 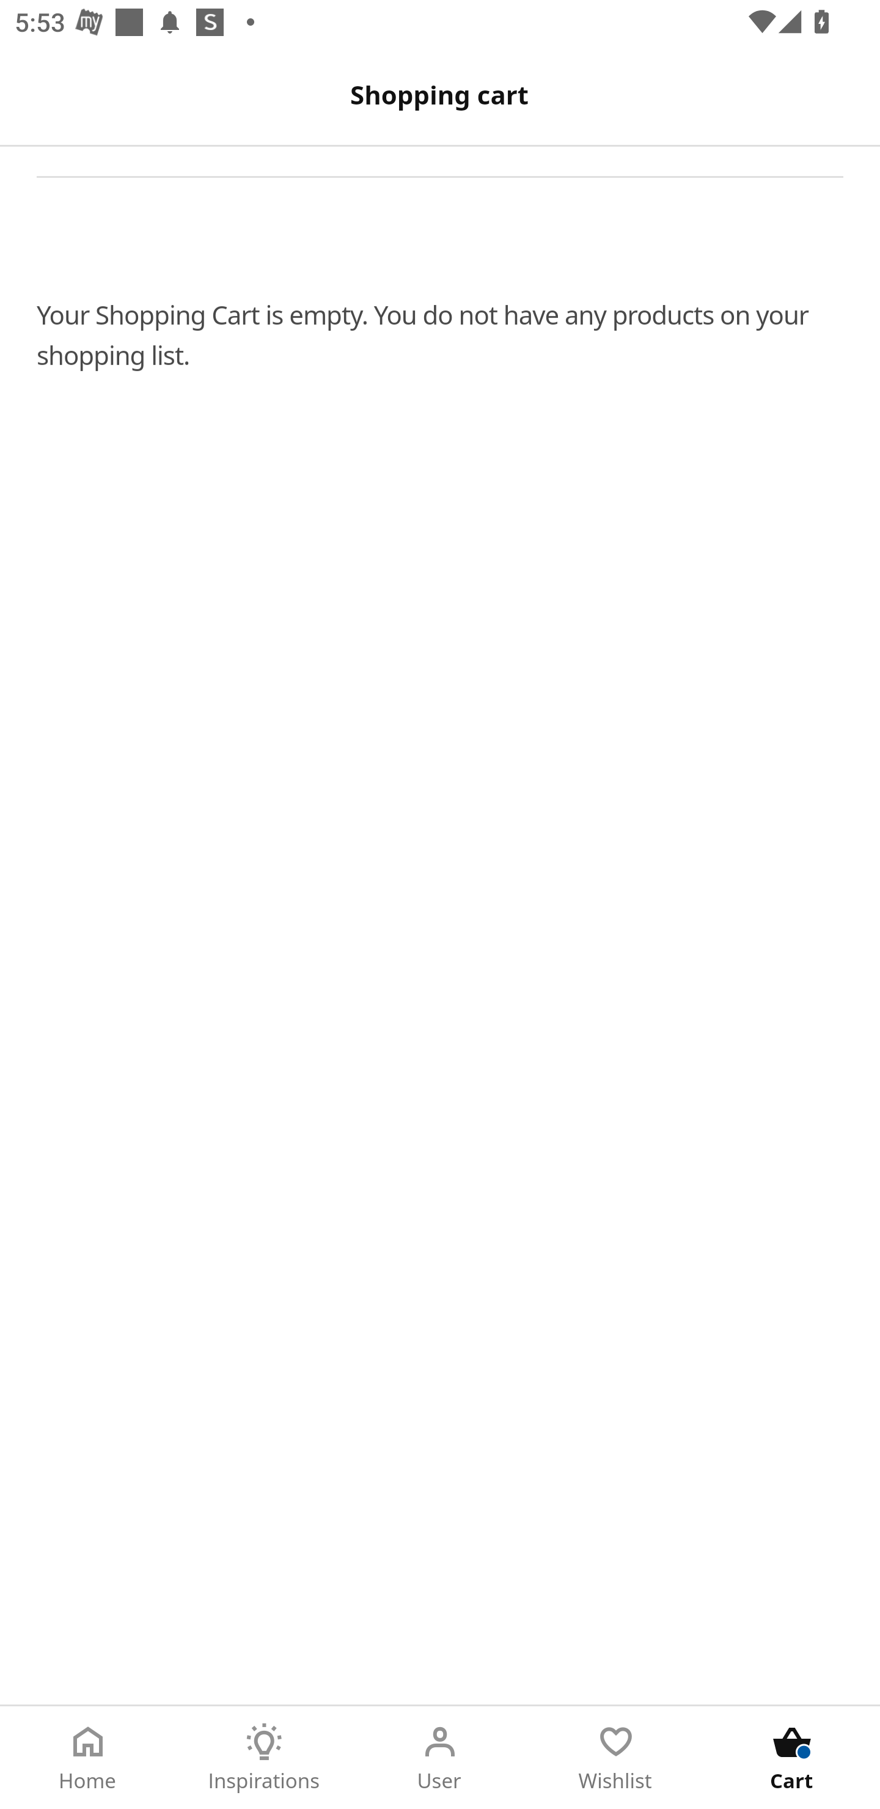 What do you see at coordinates (616, 1758) in the screenshot?
I see `Wishlist
Tab 4 of 5` at bounding box center [616, 1758].